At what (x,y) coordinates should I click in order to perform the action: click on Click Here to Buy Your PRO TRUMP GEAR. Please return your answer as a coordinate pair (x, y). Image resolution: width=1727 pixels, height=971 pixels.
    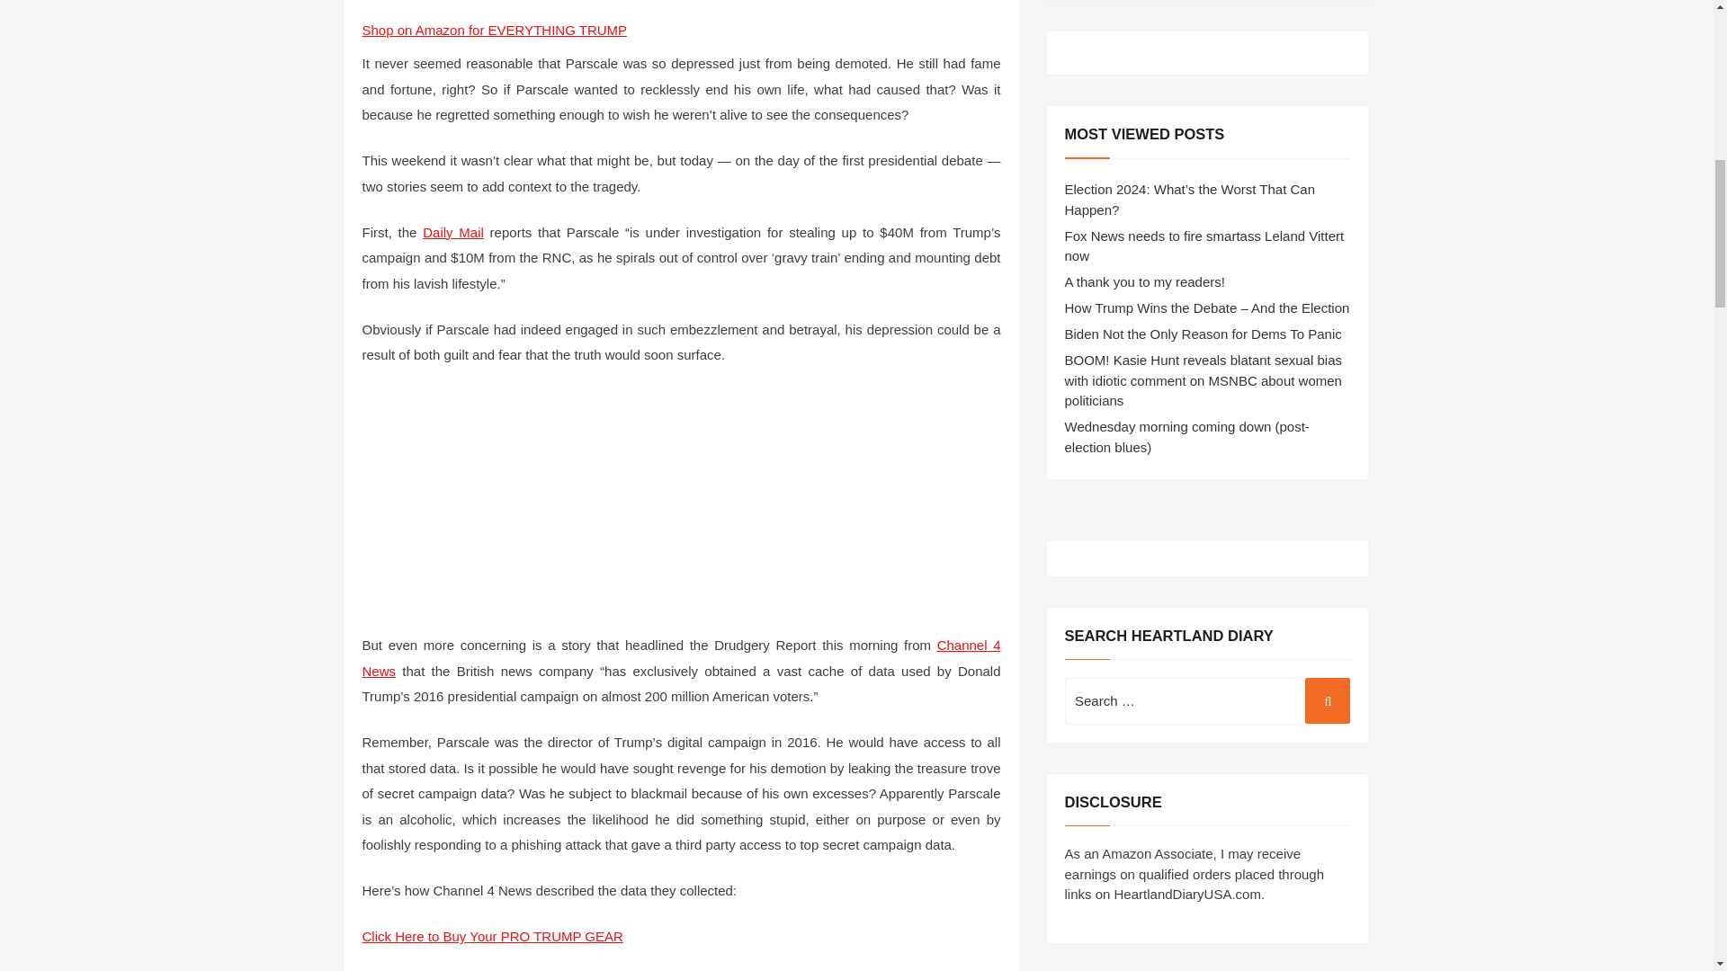
    Looking at the image, I should click on (491, 935).